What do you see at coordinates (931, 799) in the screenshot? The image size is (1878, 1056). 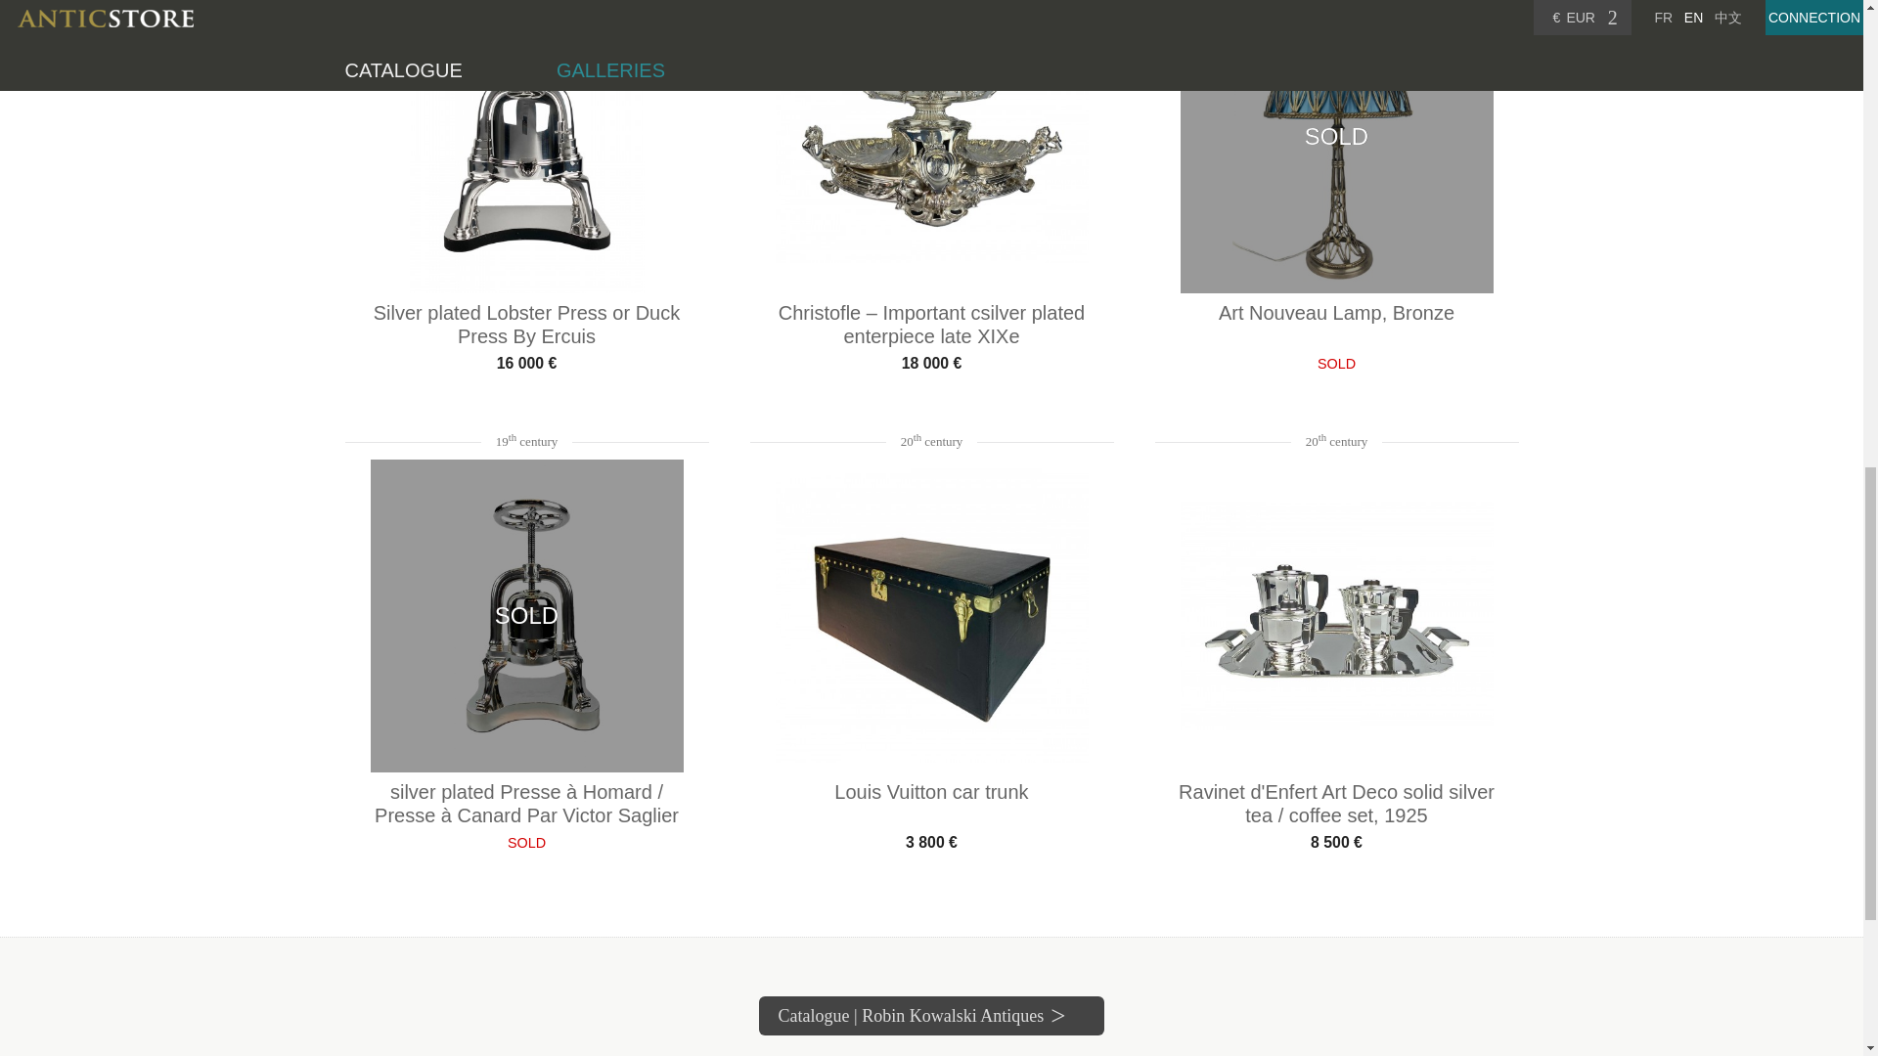 I see `Louis Vuitton car trunk` at bounding box center [931, 799].